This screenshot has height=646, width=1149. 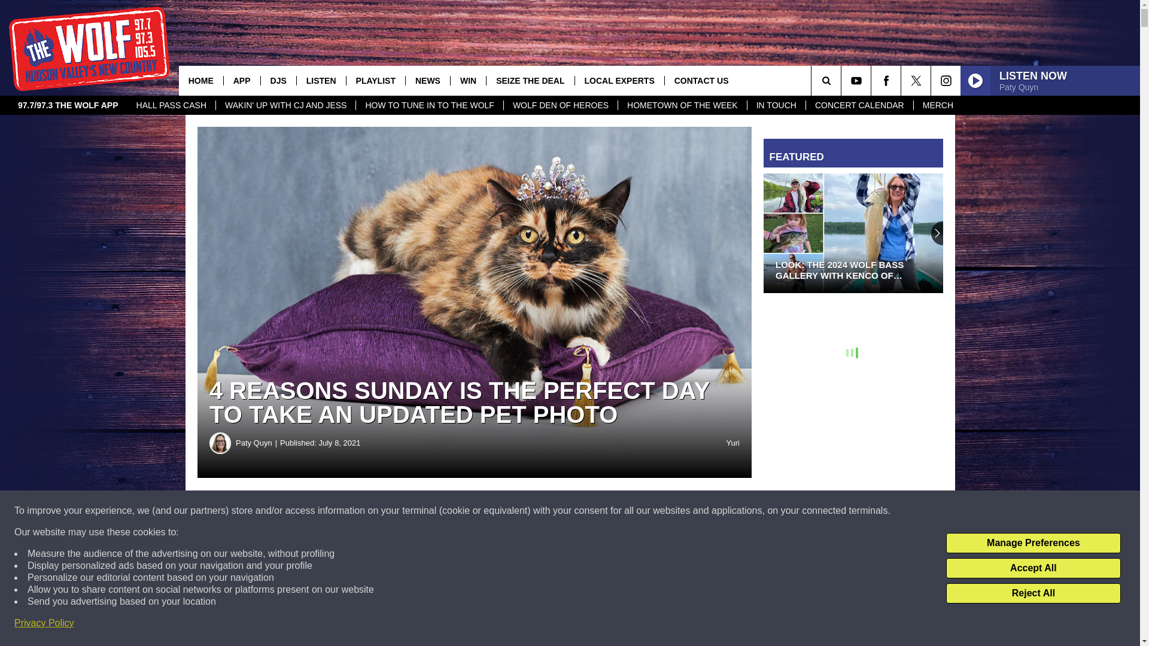 What do you see at coordinates (1033, 593) in the screenshot?
I see `Reject All` at bounding box center [1033, 593].